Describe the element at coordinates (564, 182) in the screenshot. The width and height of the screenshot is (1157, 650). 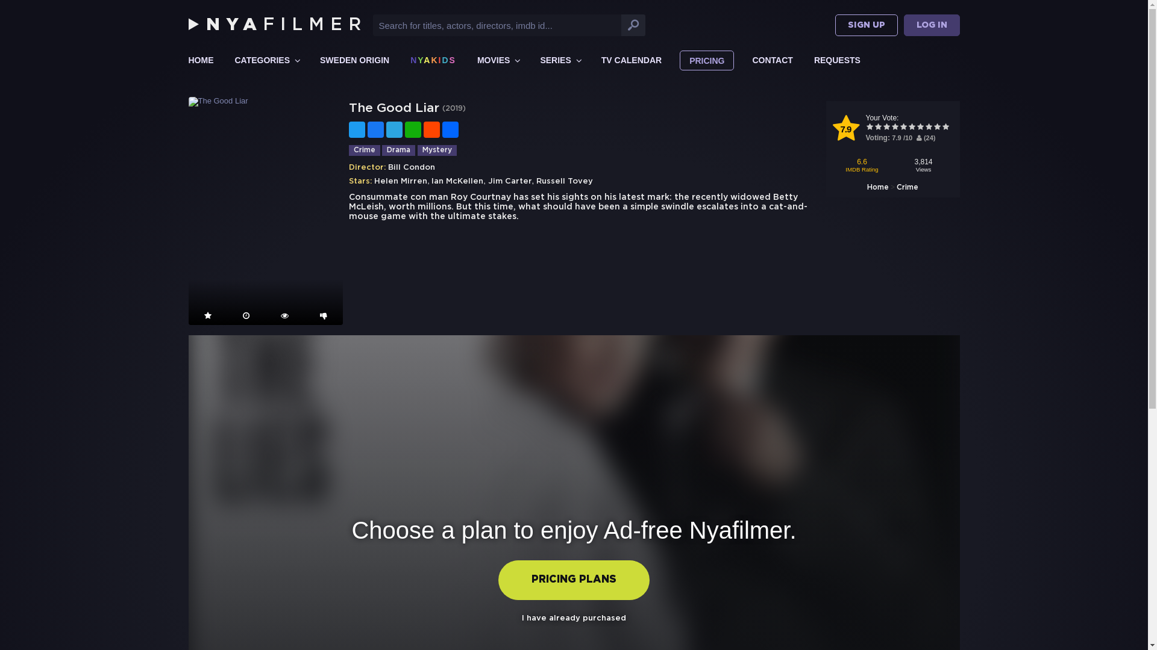
I see `Russell Tovey` at that location.